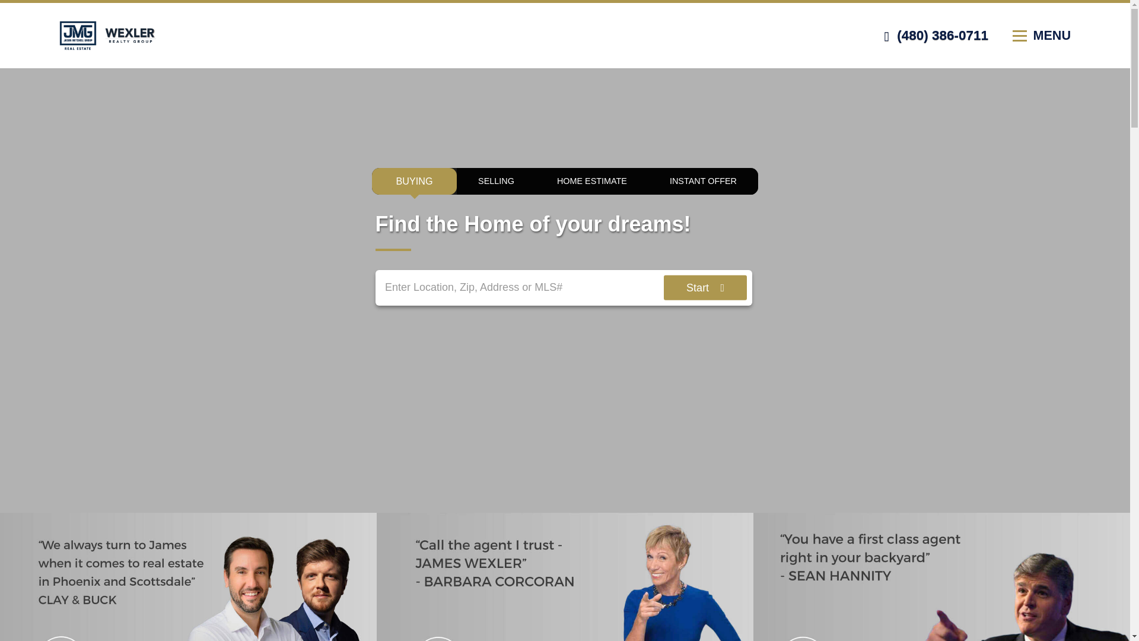  What do you see at coordinates (207, 34) in the screenshot?
I see `Home Page` at bounding box center [207, 34].